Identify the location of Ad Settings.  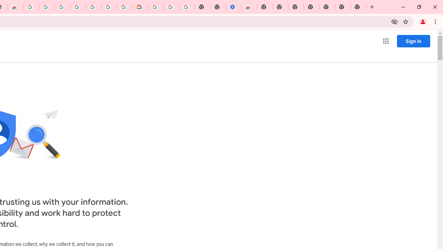
(46, 7).